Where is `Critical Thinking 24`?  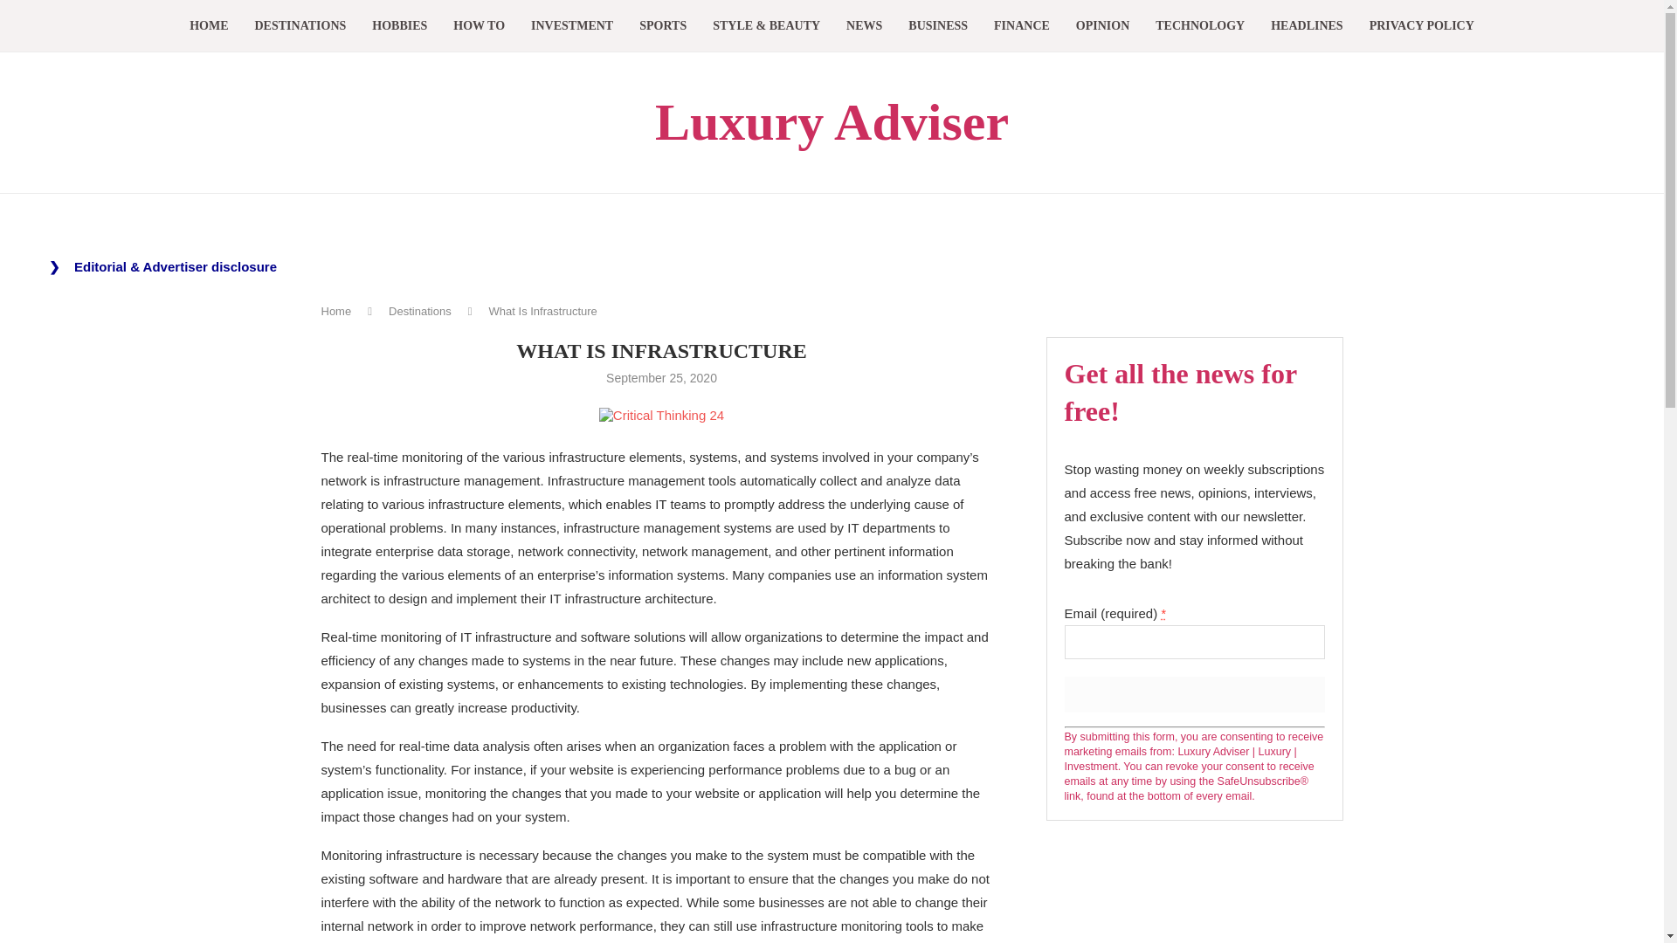 Critical Thinking 24 is located at coordinates (661, 414).